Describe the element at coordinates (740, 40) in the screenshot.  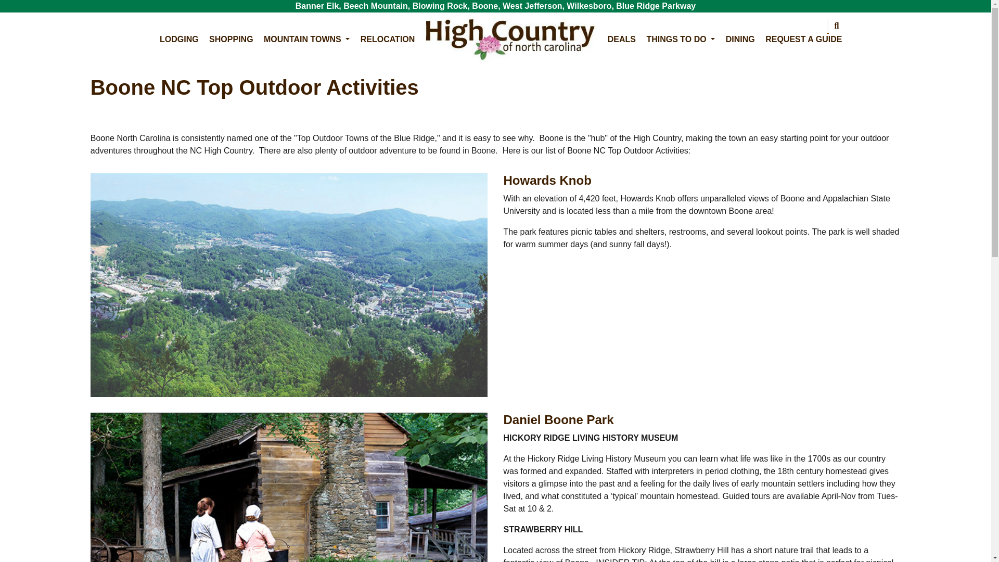
I see `DINING` at that location.